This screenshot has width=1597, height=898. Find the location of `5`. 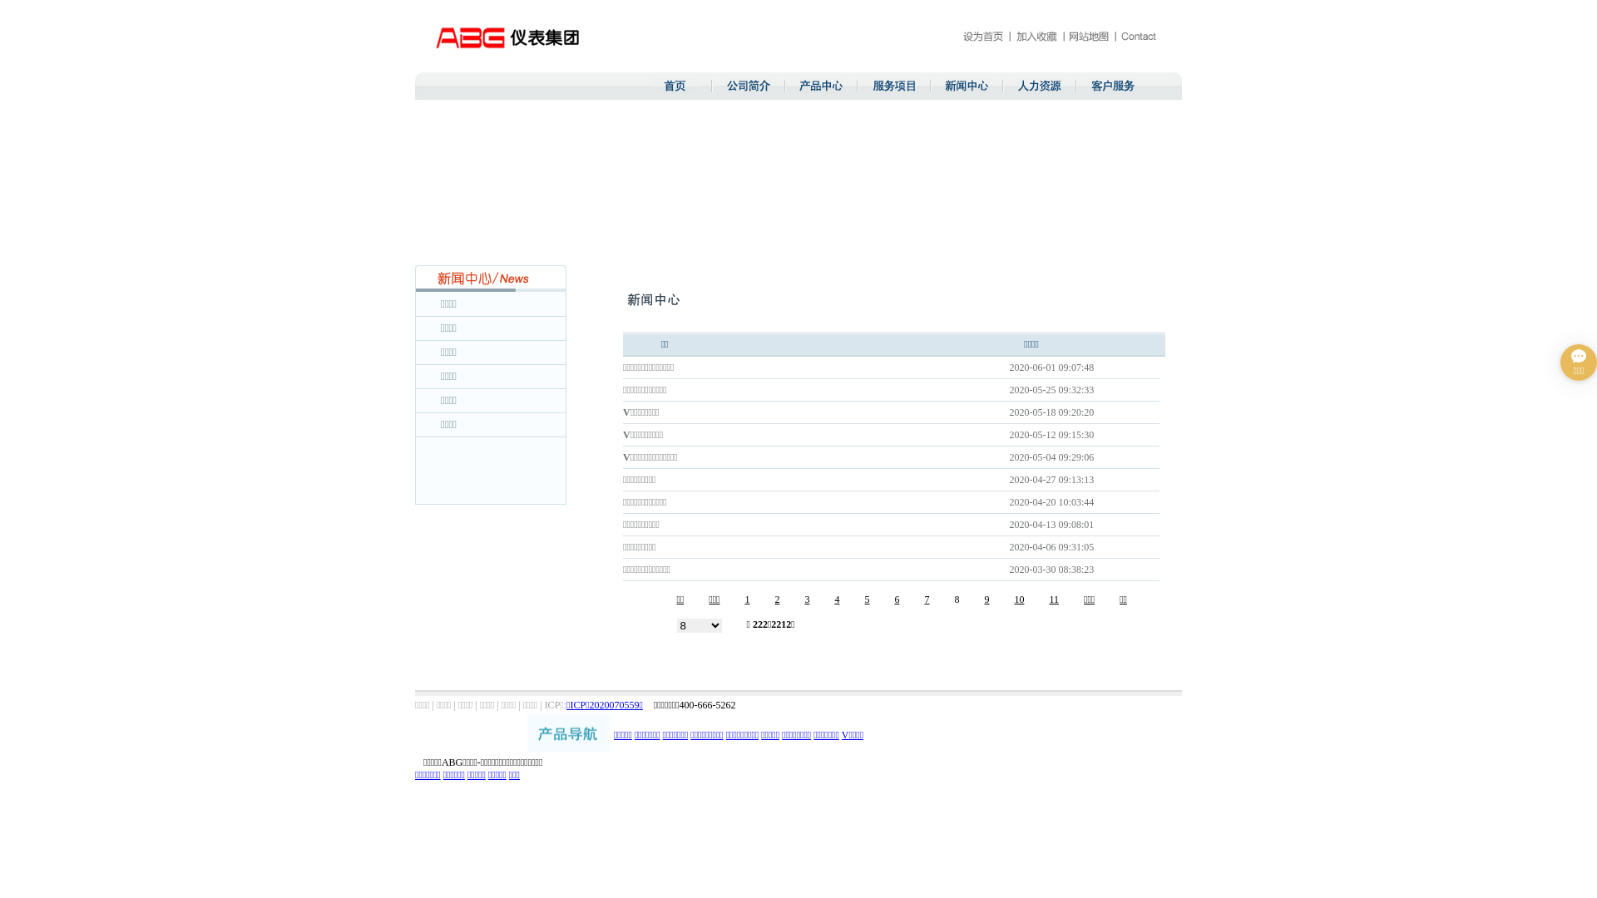

5 is located at coordinates (867, 599).